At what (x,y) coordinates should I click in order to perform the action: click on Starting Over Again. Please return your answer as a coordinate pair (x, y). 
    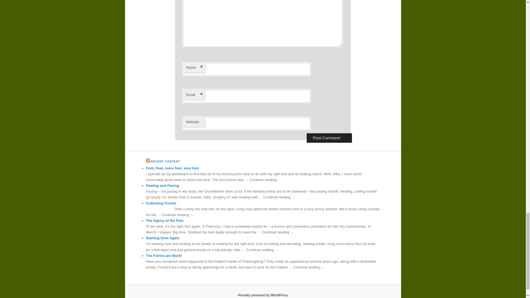
    Looking at the image, I should click on (163, 238).